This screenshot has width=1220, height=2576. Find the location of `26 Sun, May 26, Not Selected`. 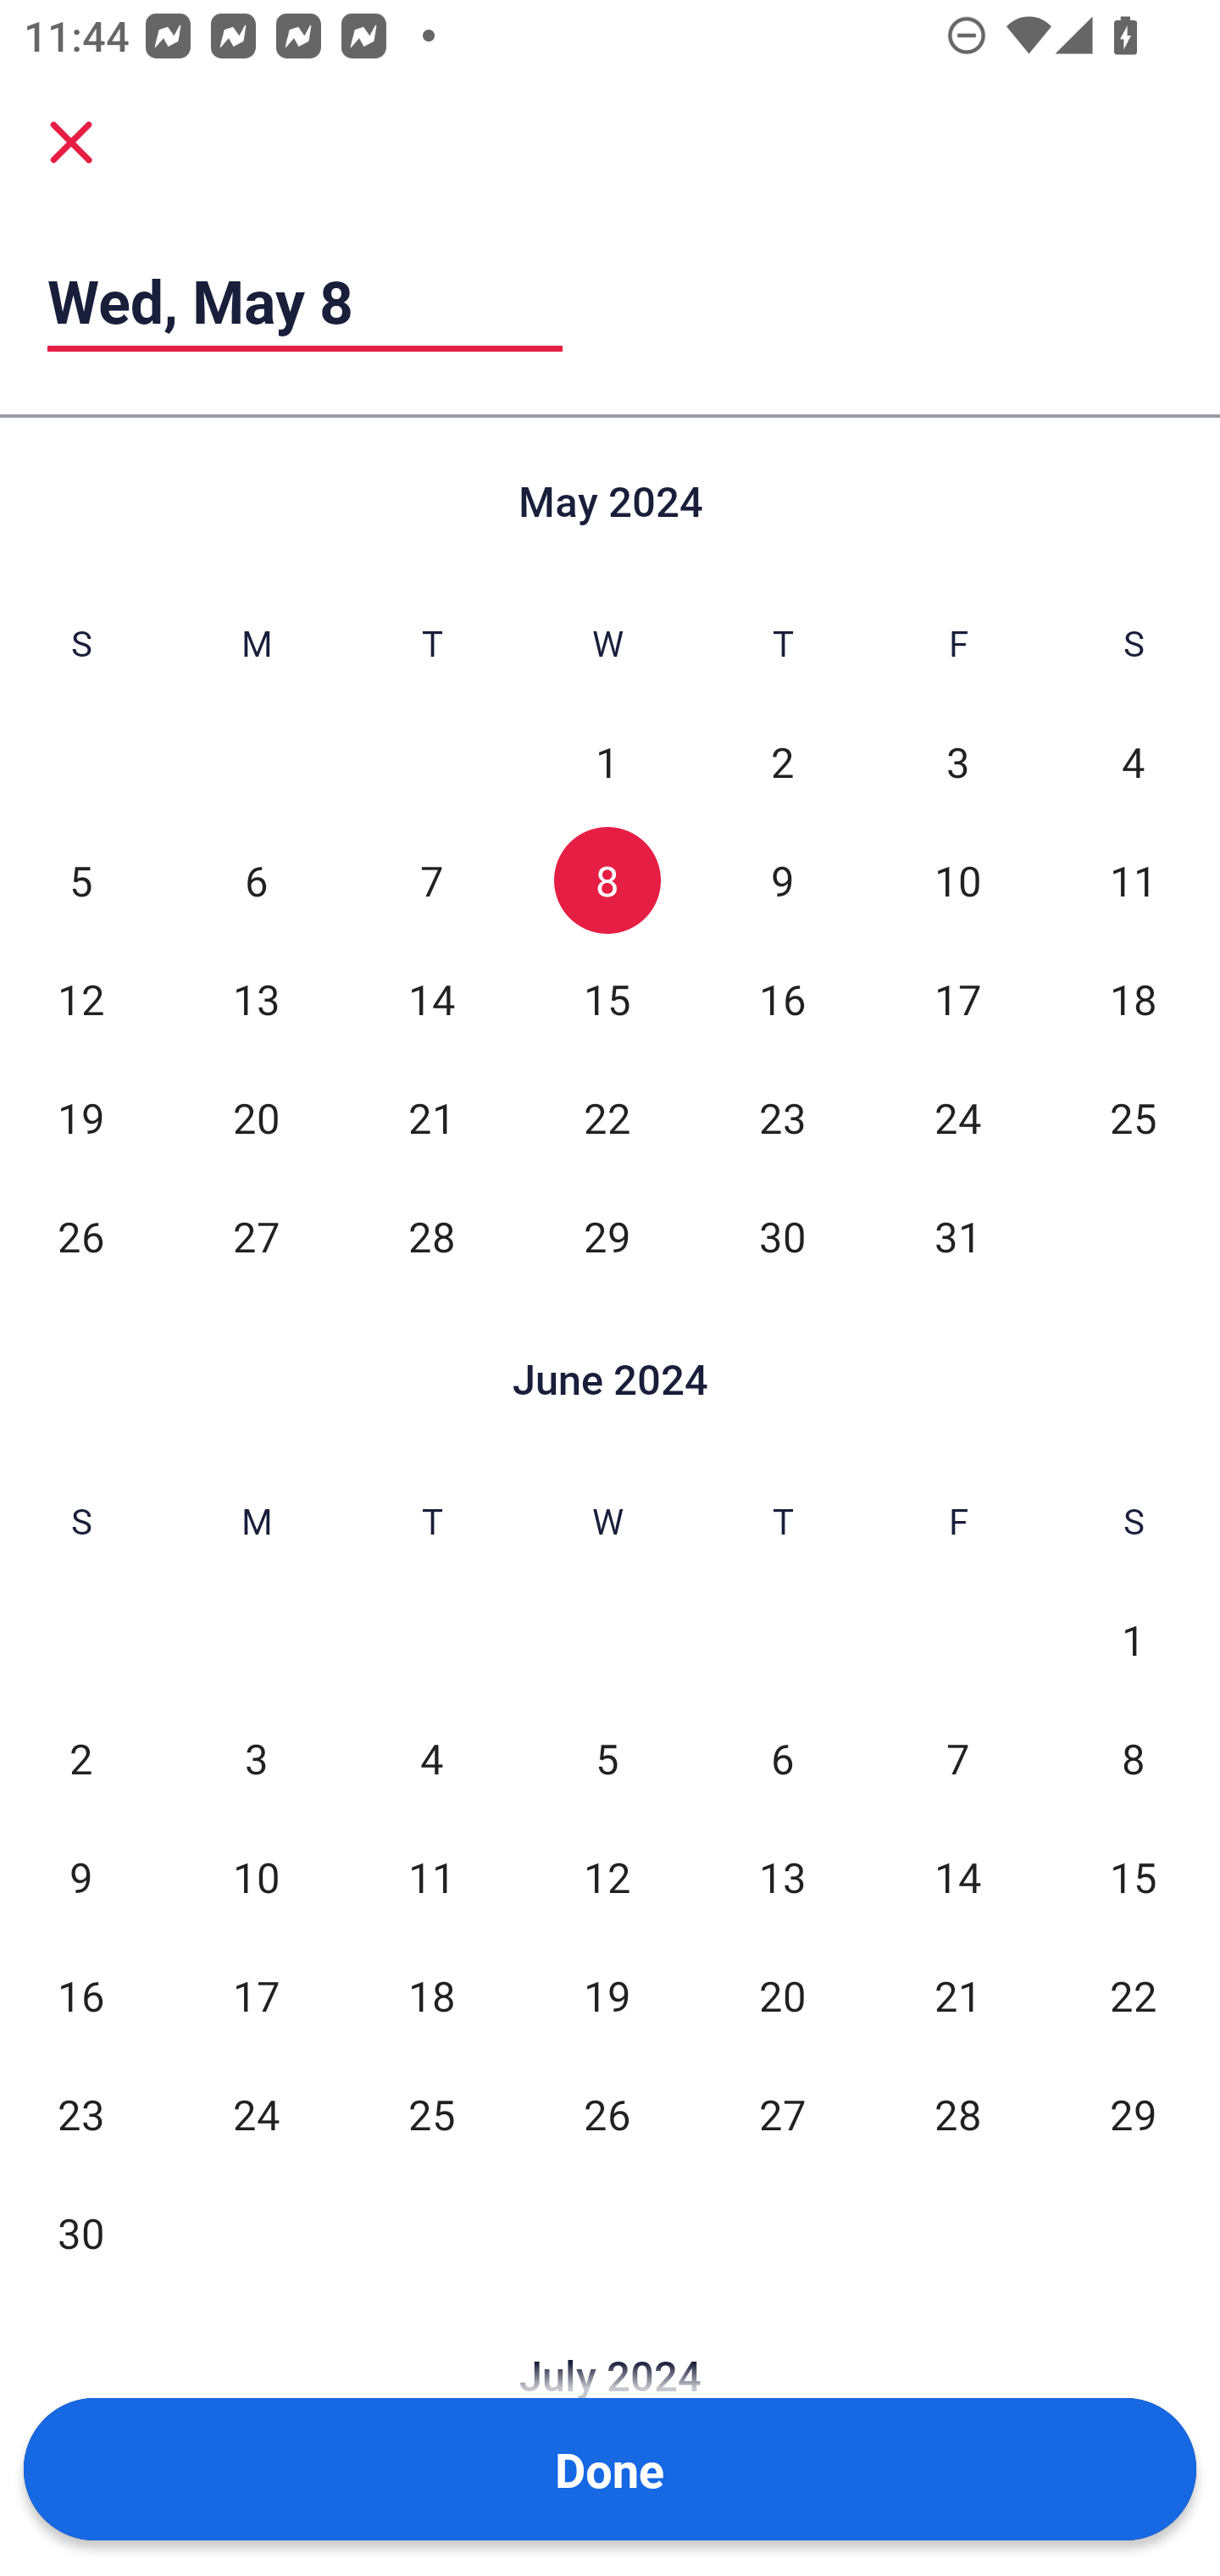

26 Sun, May 26, Not Selected is located at coordinates (80, 1236).